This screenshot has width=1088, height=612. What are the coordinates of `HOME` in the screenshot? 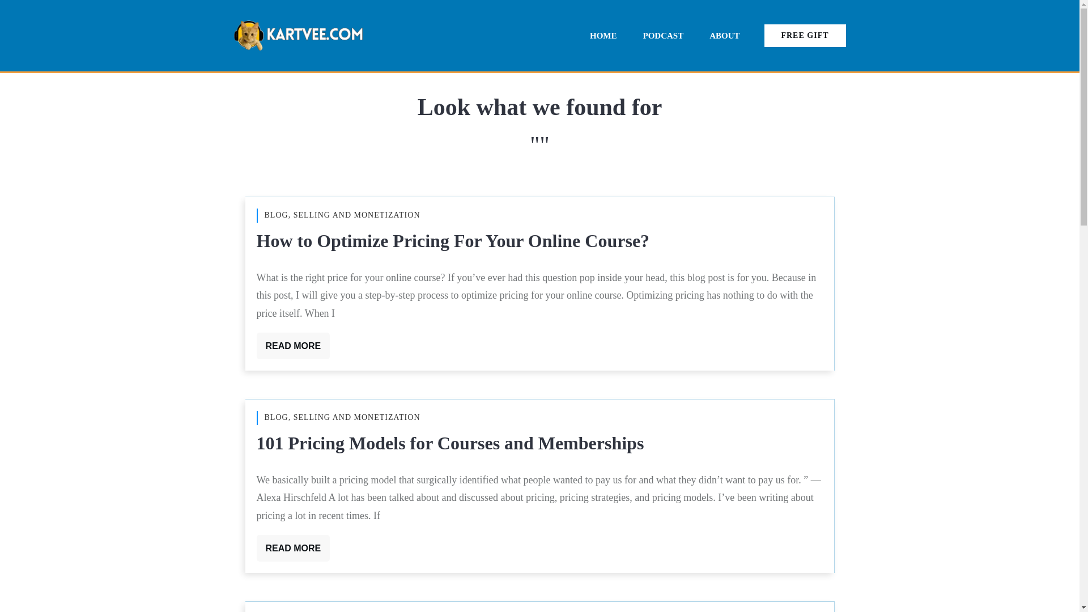 It's located at (603, 35).